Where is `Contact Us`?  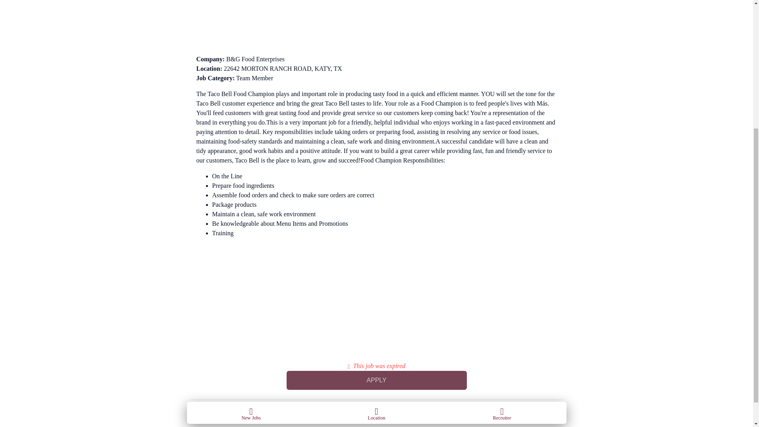 Contact Us is located at coordinates (241, 420).